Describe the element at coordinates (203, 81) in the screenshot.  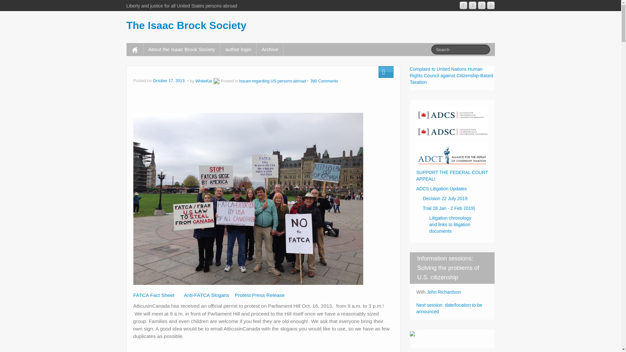
I see `View all posts by WhiteKat` at that location.